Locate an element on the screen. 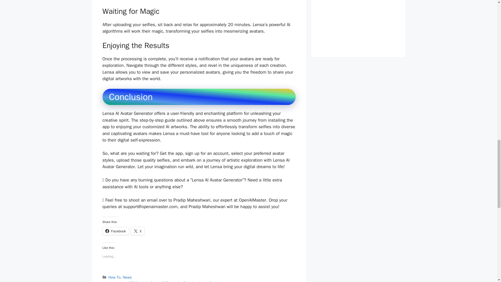  News is located at coordinates (127, 277).